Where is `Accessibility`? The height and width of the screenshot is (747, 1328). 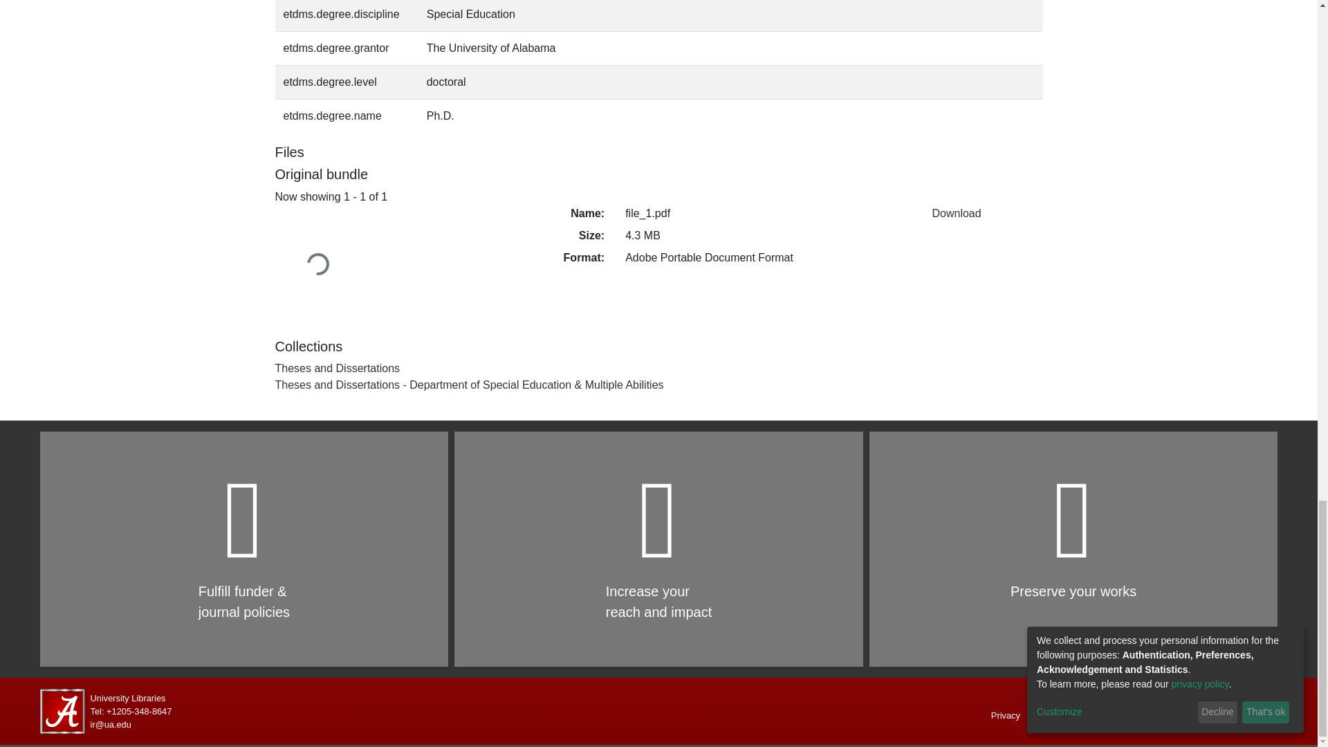
Accessibility is located at coordinates (1144, 715).